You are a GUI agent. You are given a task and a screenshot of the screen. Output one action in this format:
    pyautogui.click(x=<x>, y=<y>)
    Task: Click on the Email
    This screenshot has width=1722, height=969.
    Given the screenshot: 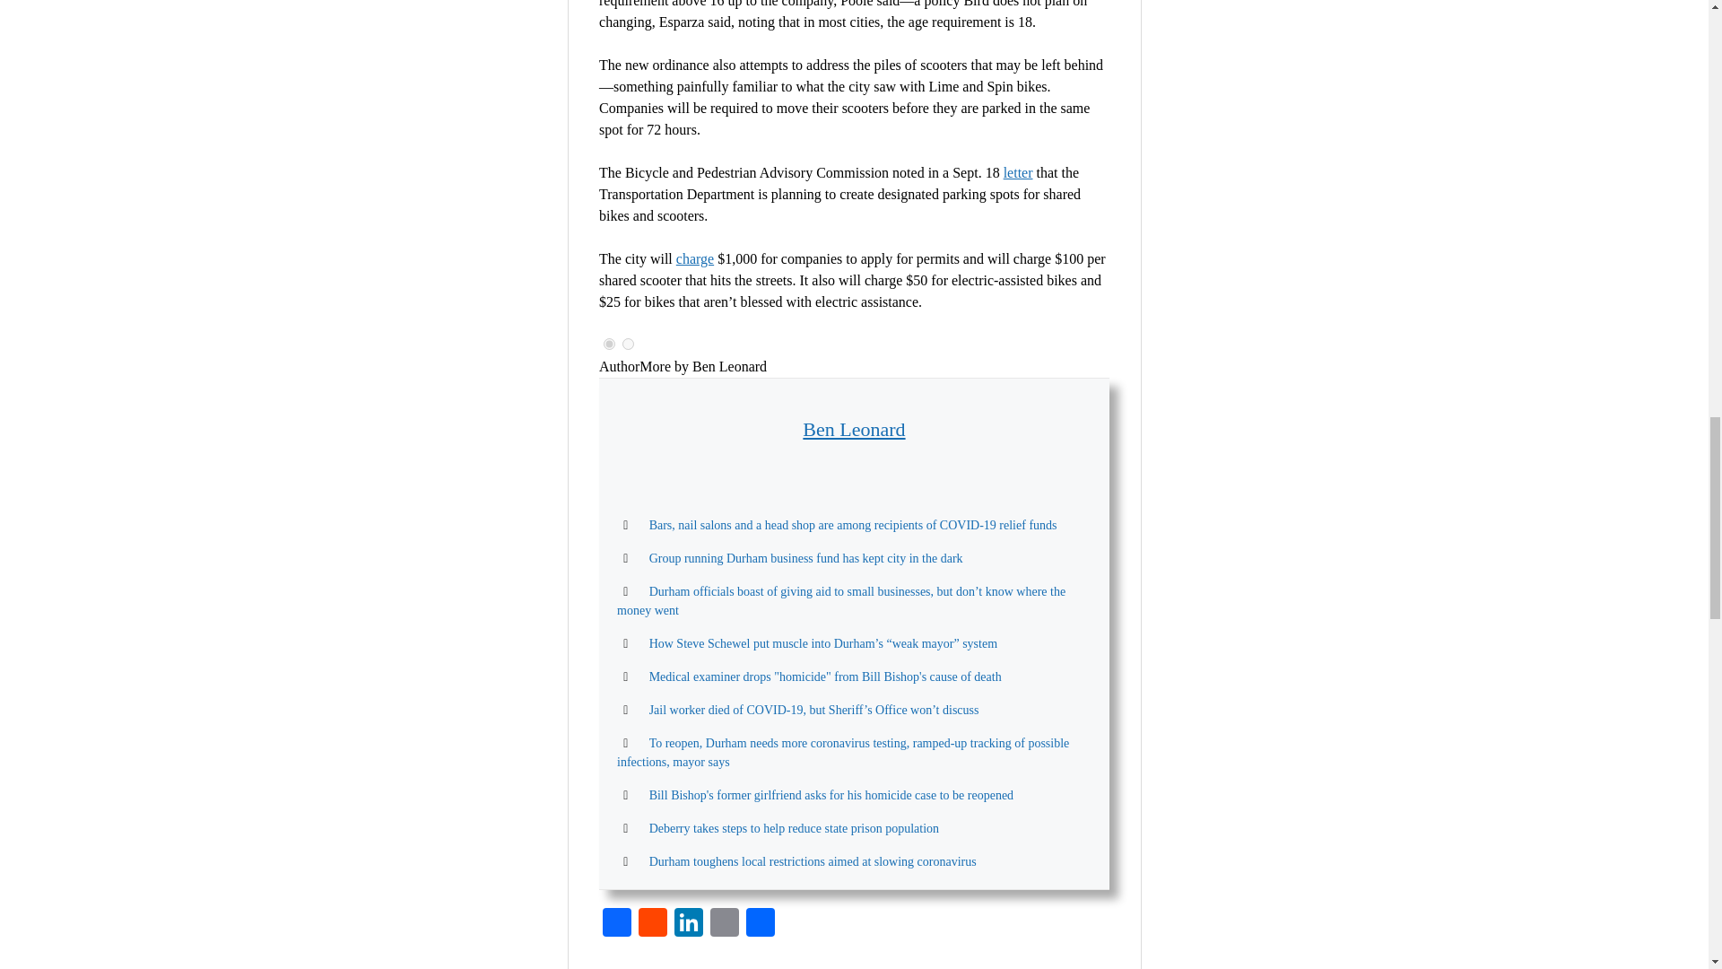 What is the action you would take?
    pyautogui.click(x=724, y=924)
    